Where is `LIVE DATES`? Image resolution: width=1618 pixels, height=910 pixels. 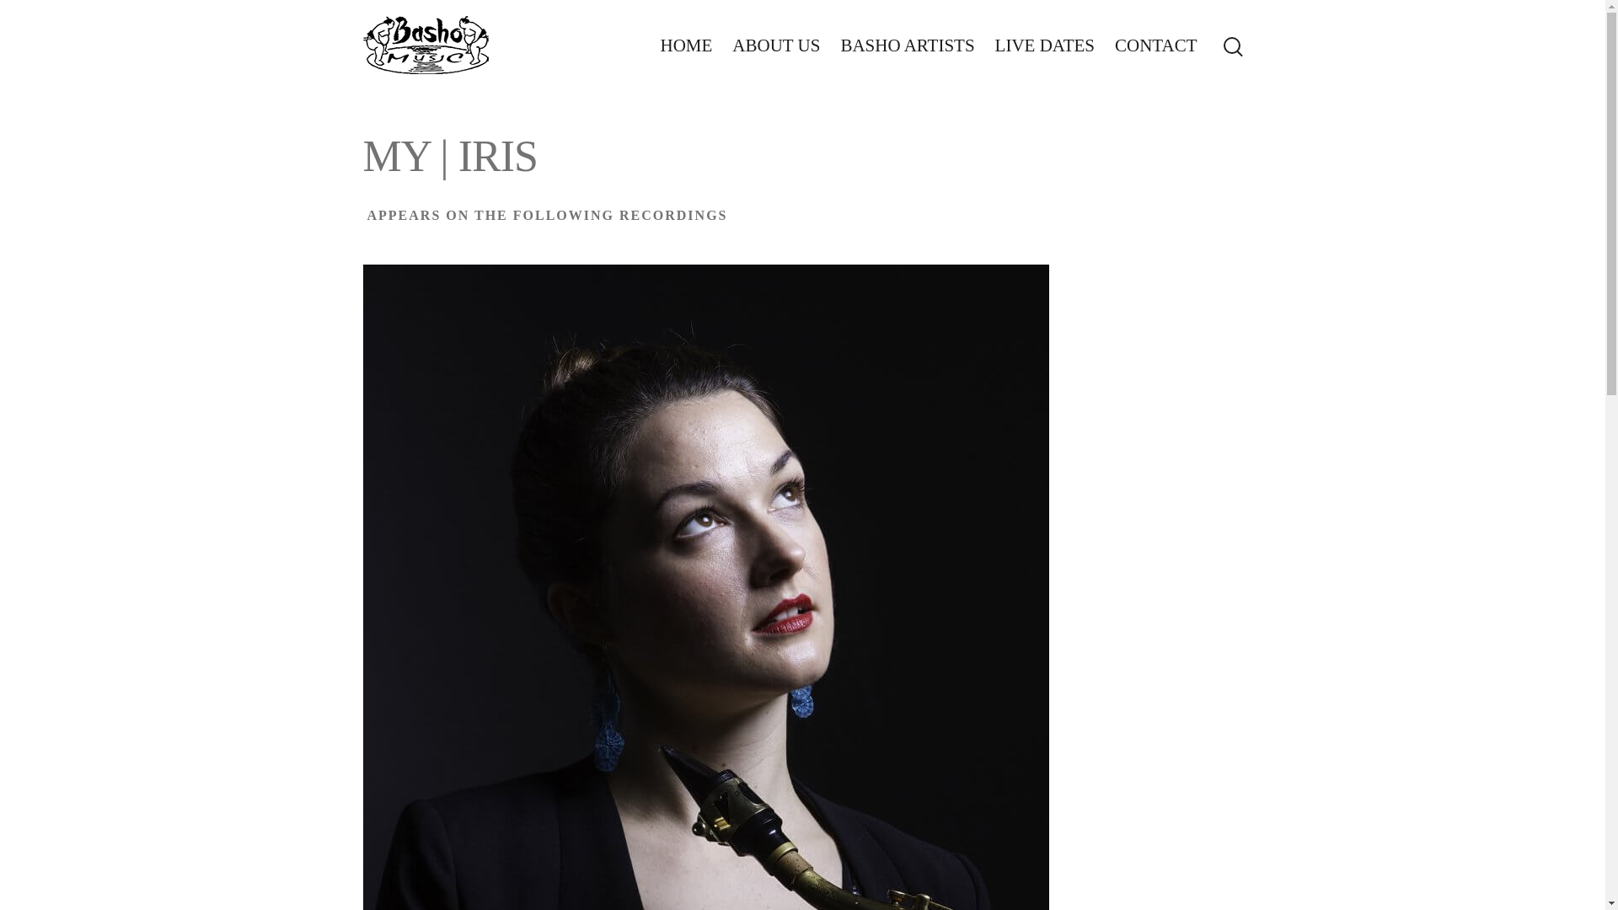
LIVE DATES is located at coordinates (1045, 45).